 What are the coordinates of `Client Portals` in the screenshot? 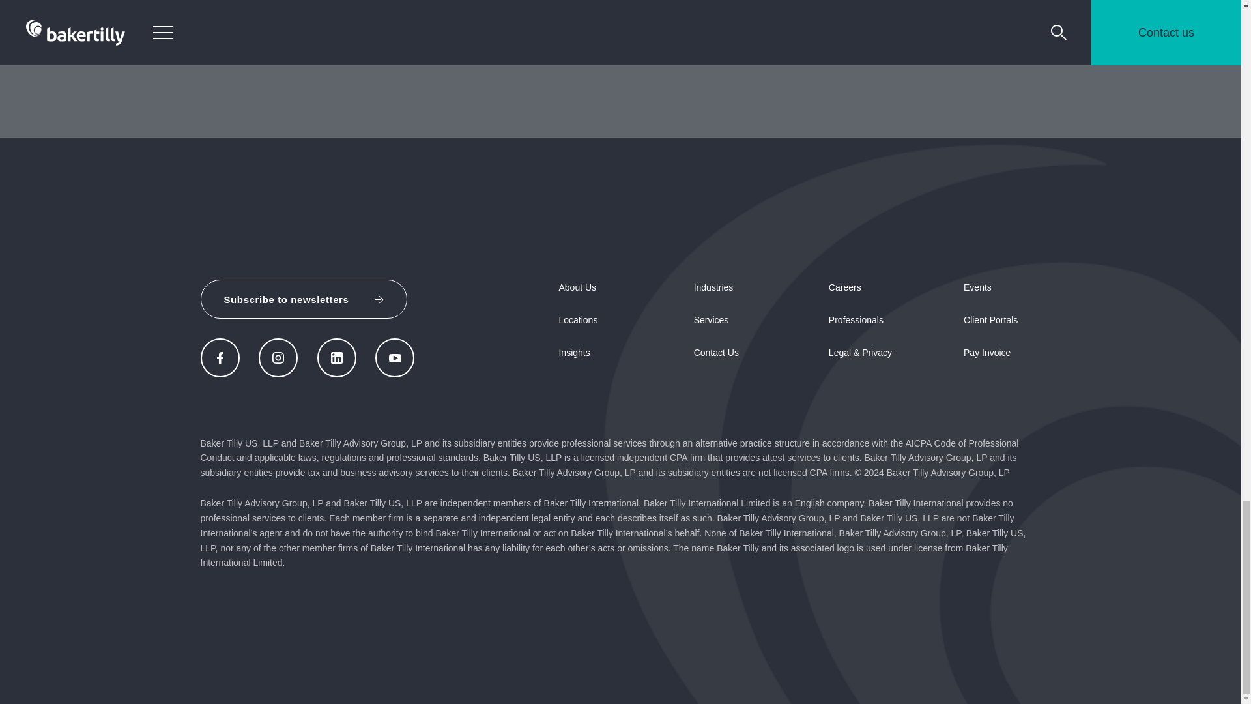 It's located at (990, 319).